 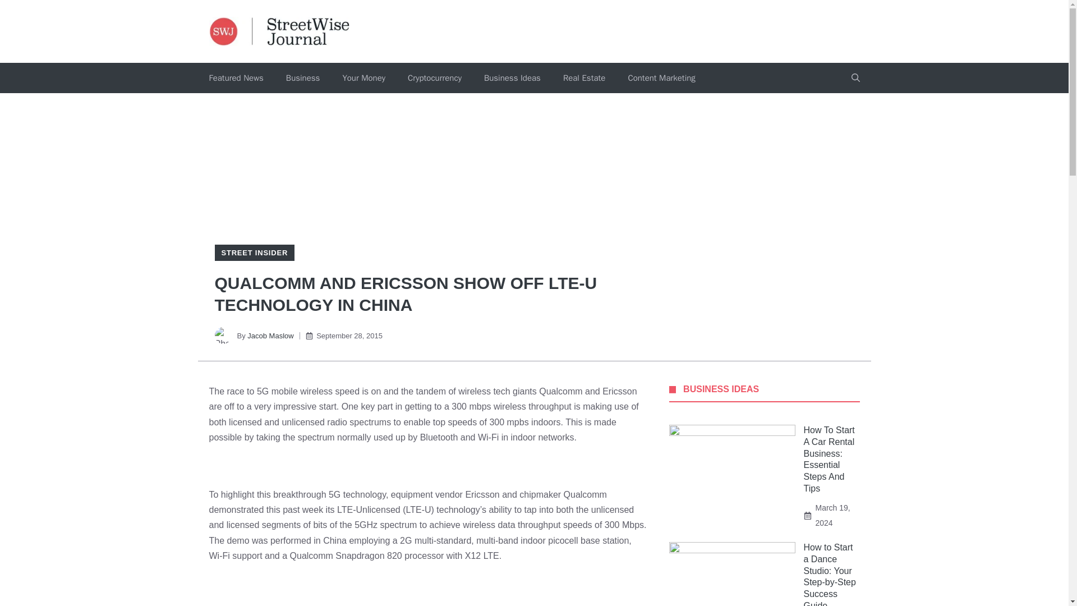 What do you see at coordinates (363, 78) in the screenshot?
I see `Your Money` at bounding box center [363, 78].